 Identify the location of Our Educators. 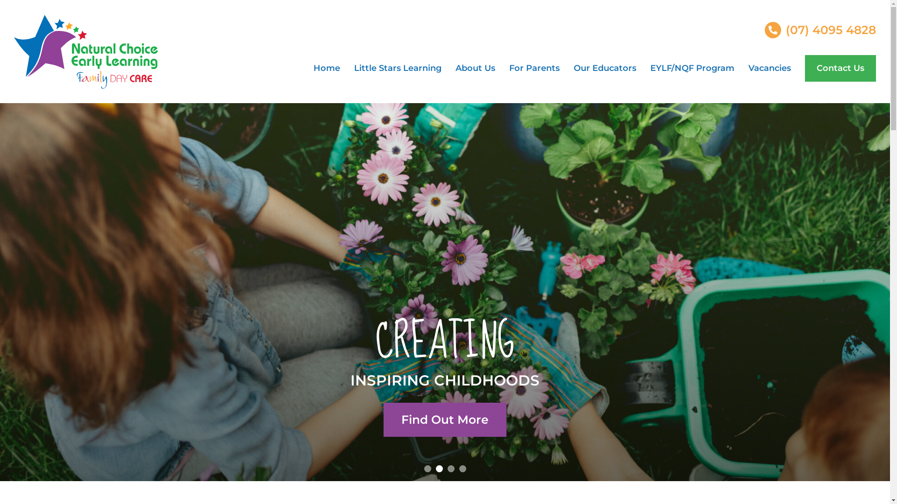
(605, 68).